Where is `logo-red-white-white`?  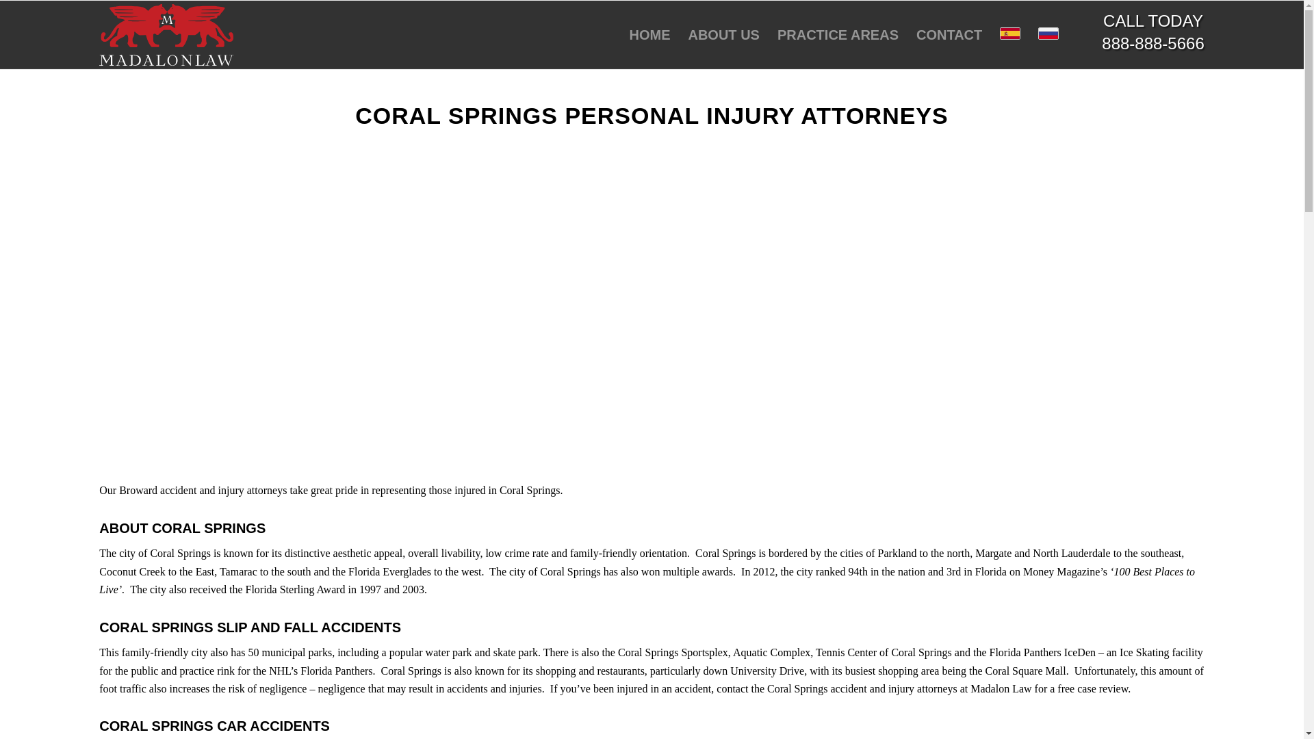 logo-red-white-white is located at coordinates (166, 35).